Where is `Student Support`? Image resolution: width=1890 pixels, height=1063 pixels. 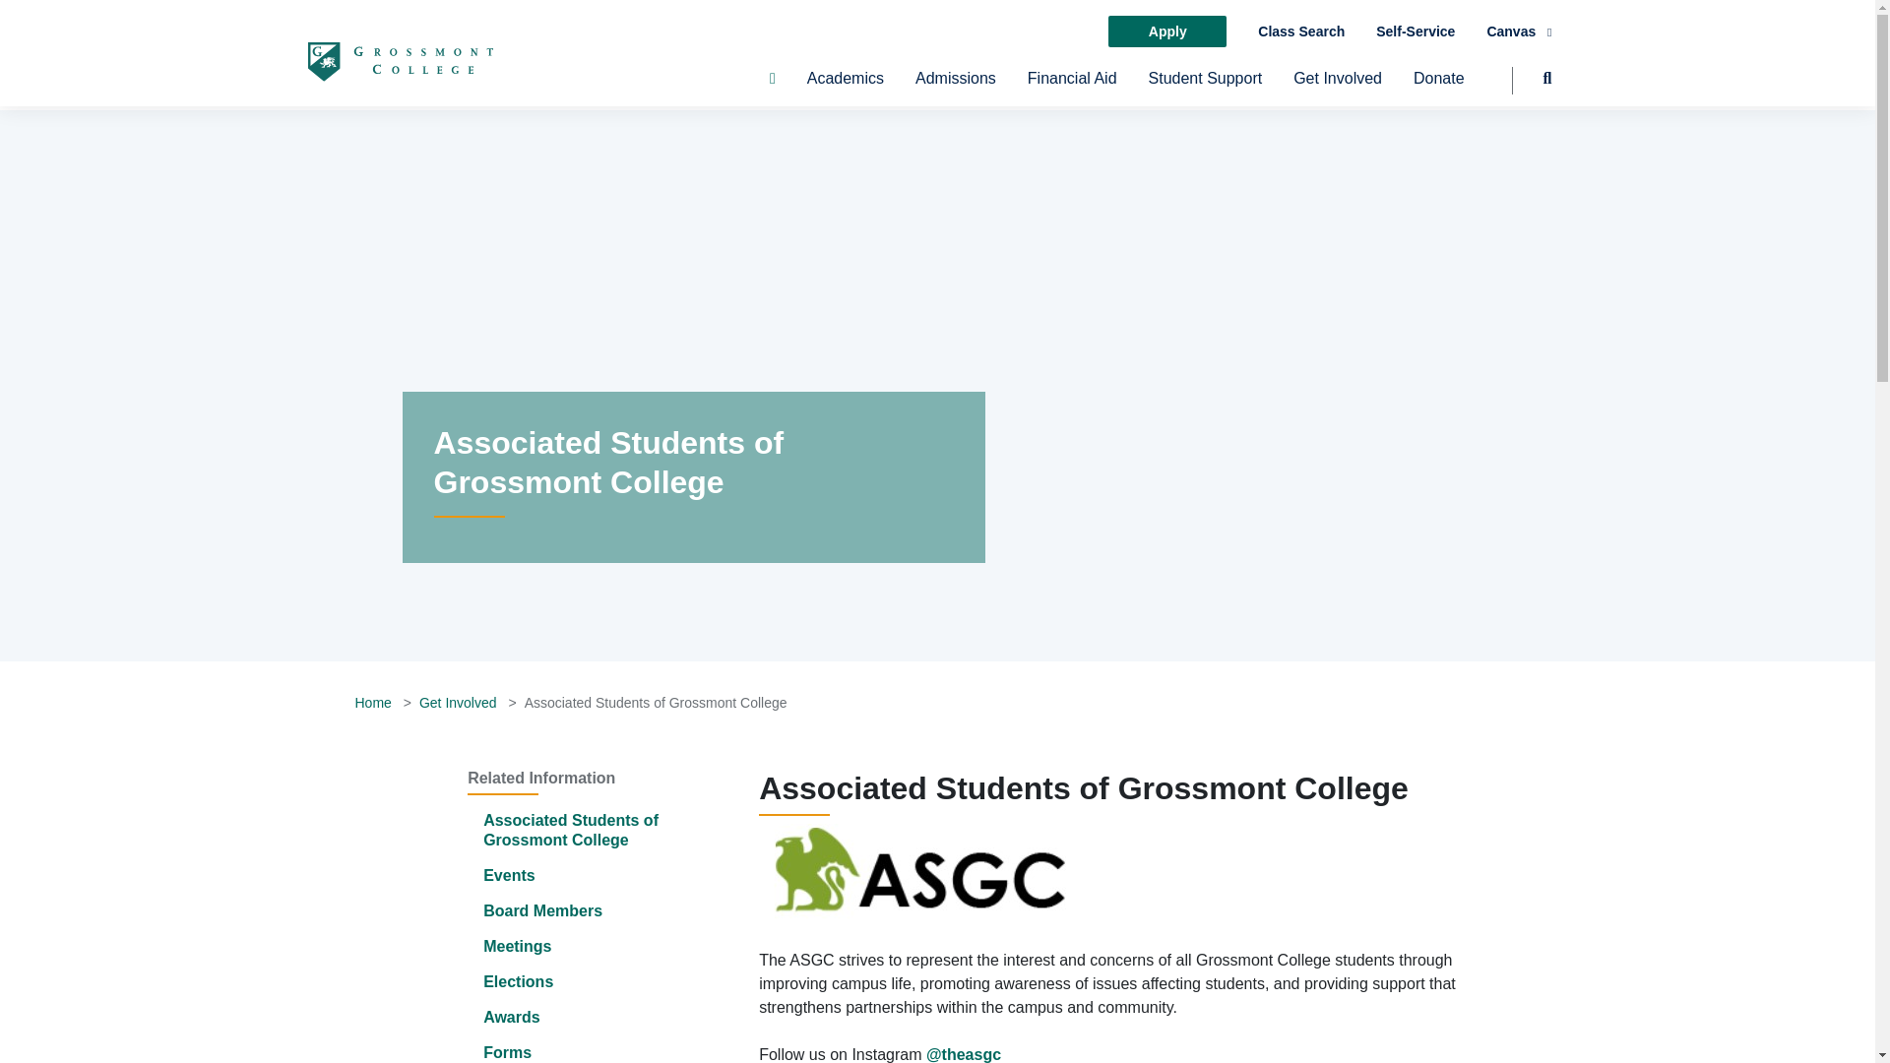 Student Support is located at coordinates (1205, 87).